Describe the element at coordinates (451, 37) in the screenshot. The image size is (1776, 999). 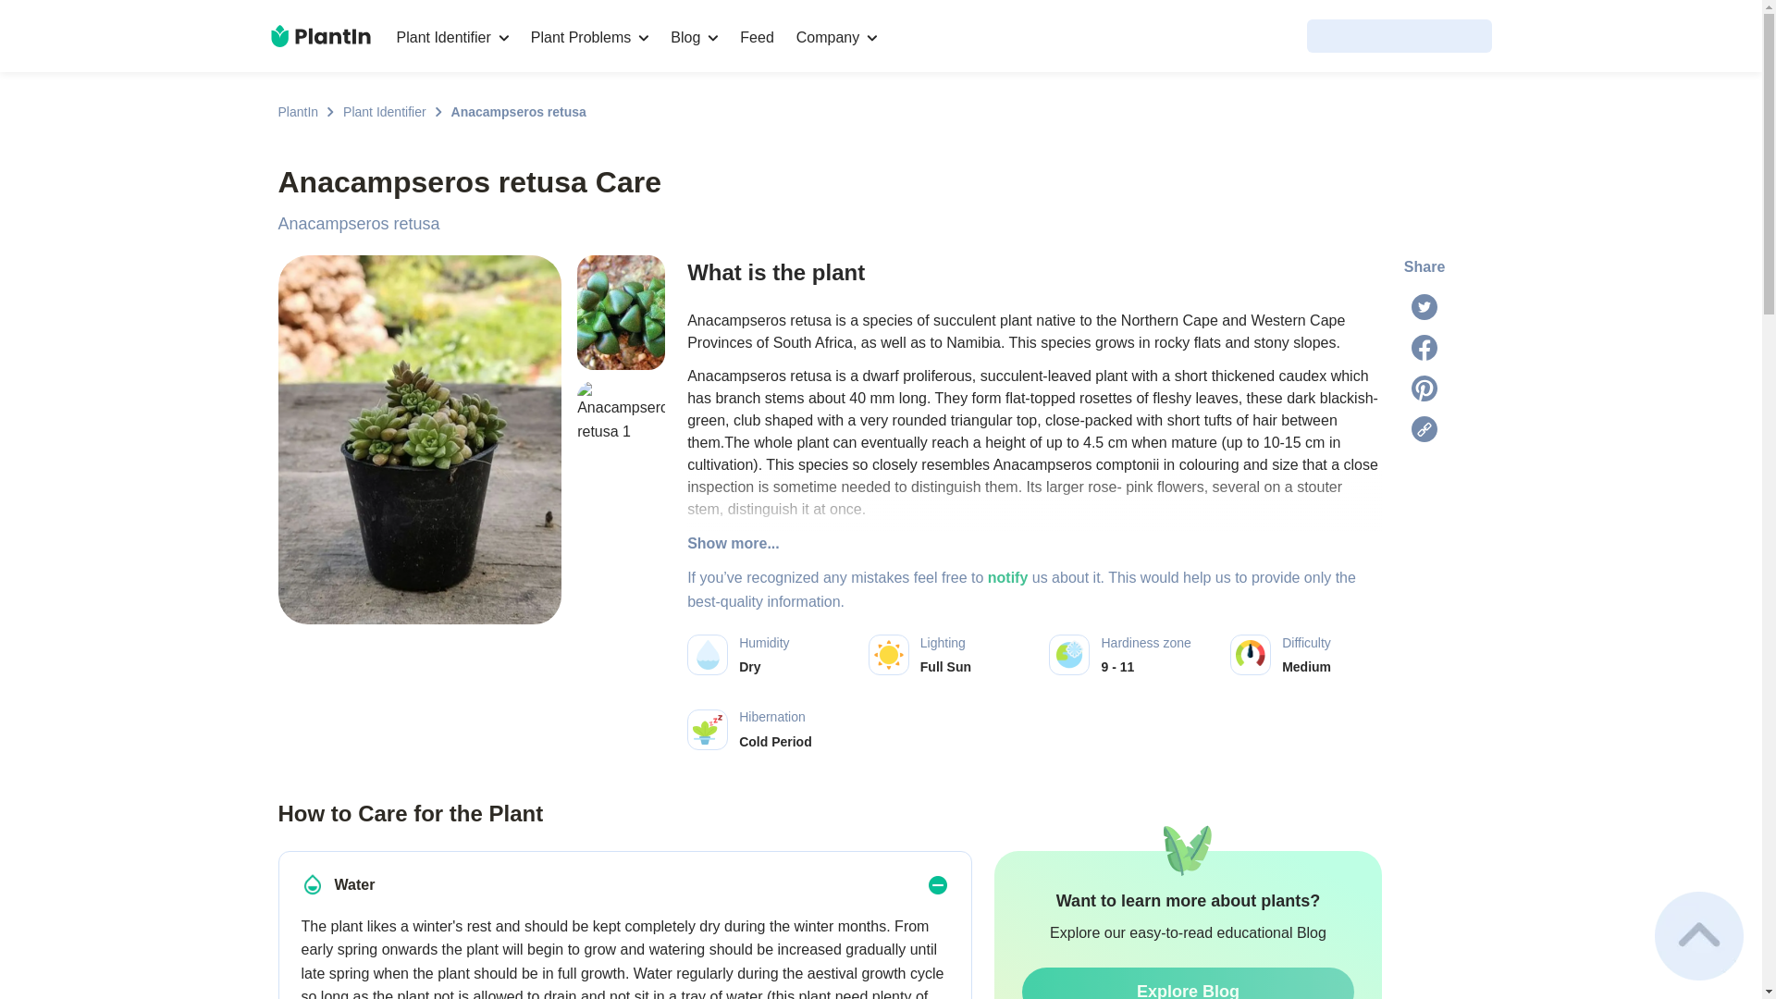
I see `Plant Identifier` at that location.